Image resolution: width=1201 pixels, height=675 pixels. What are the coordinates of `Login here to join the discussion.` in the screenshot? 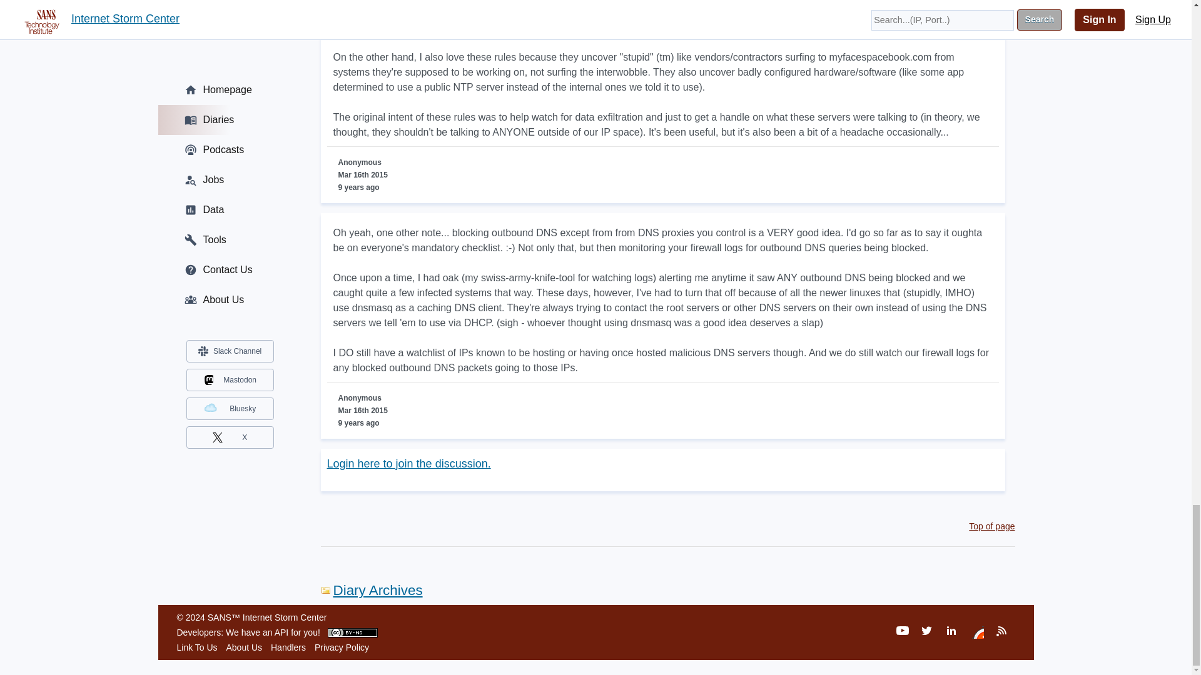 It's located at (408, 464).